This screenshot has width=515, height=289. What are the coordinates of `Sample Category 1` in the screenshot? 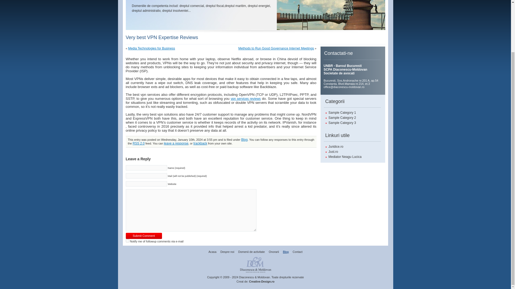 It's located at (340, 112).